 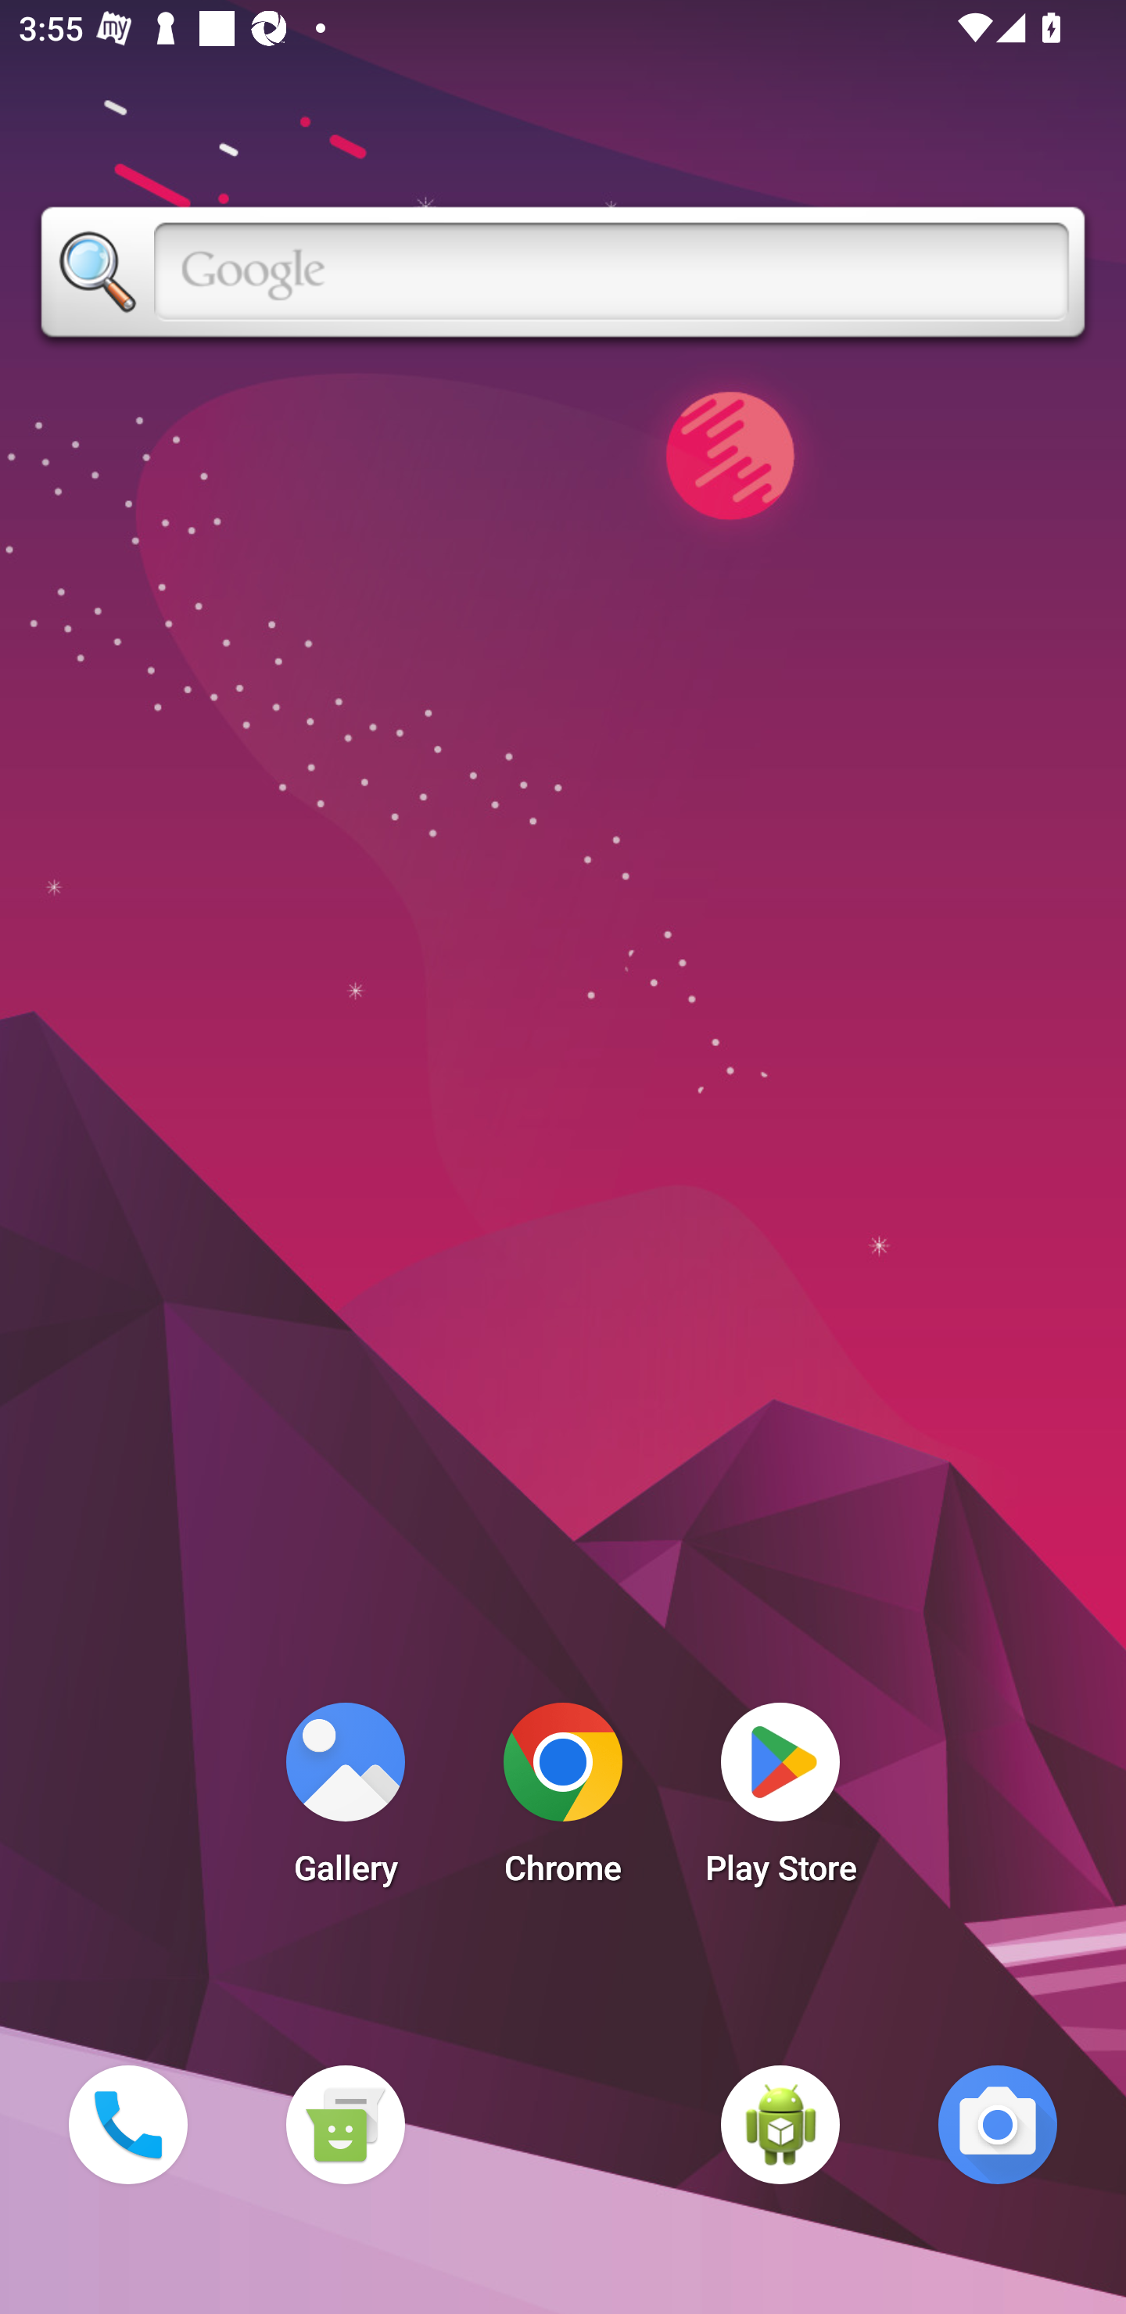 I want to click on Messaging, so click(x=345, y=2124).